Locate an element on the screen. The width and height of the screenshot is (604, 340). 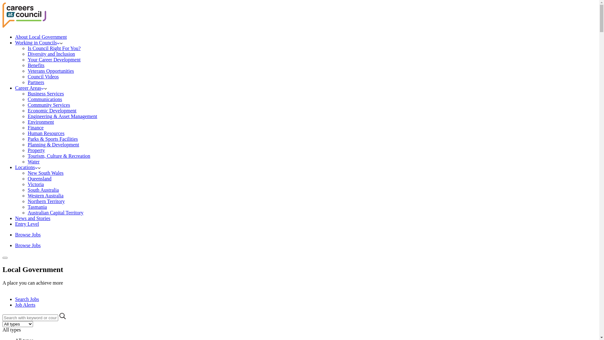
Environment is located at coordinates (41, 122).